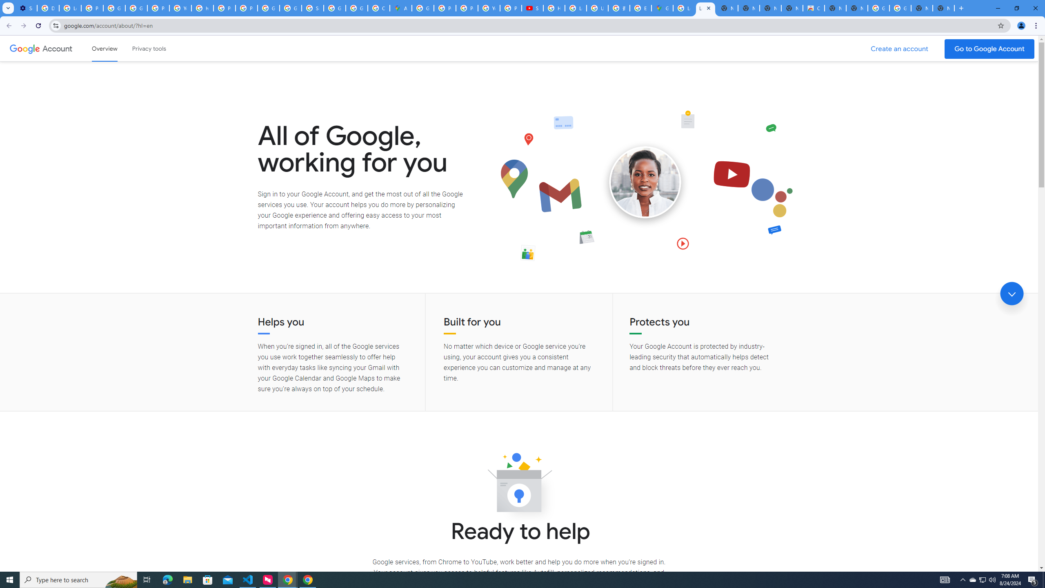  I want to click on Settings - Performance, so click(26, 8).